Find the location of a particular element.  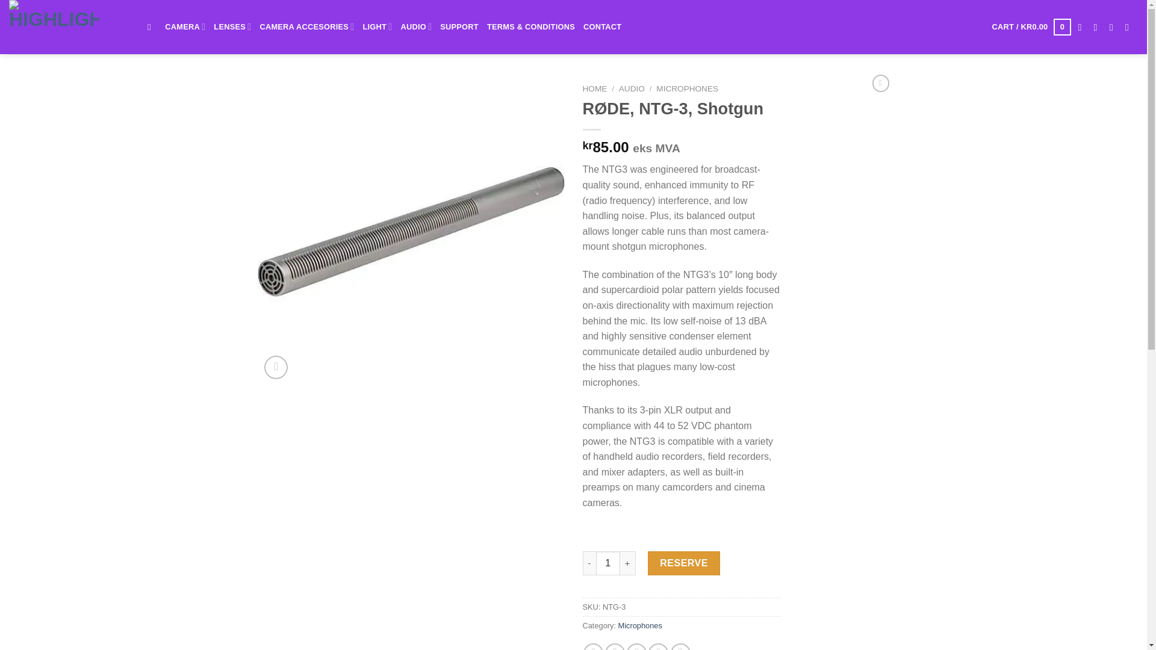

Zoom is located at coordinates (276, 367).